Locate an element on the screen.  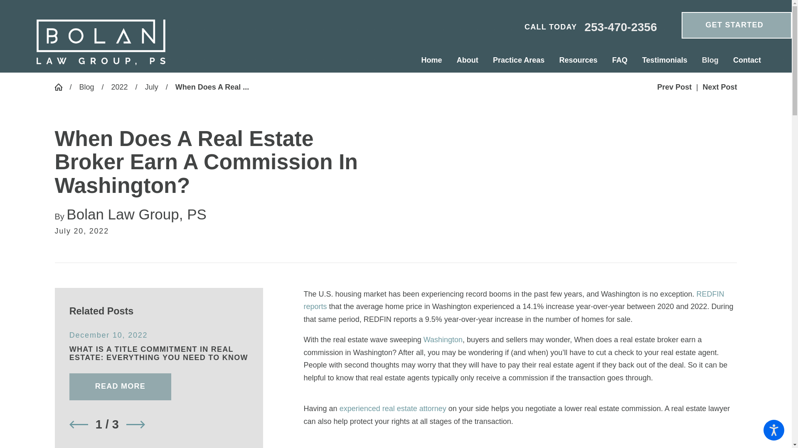
FAQ is located at coordinates (619, 60).